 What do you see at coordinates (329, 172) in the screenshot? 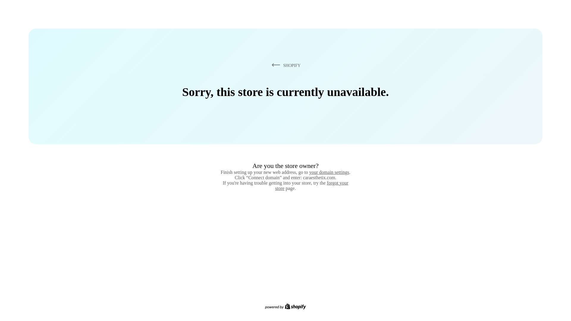
I see `your domain settings` at bounding box center [329, 172].